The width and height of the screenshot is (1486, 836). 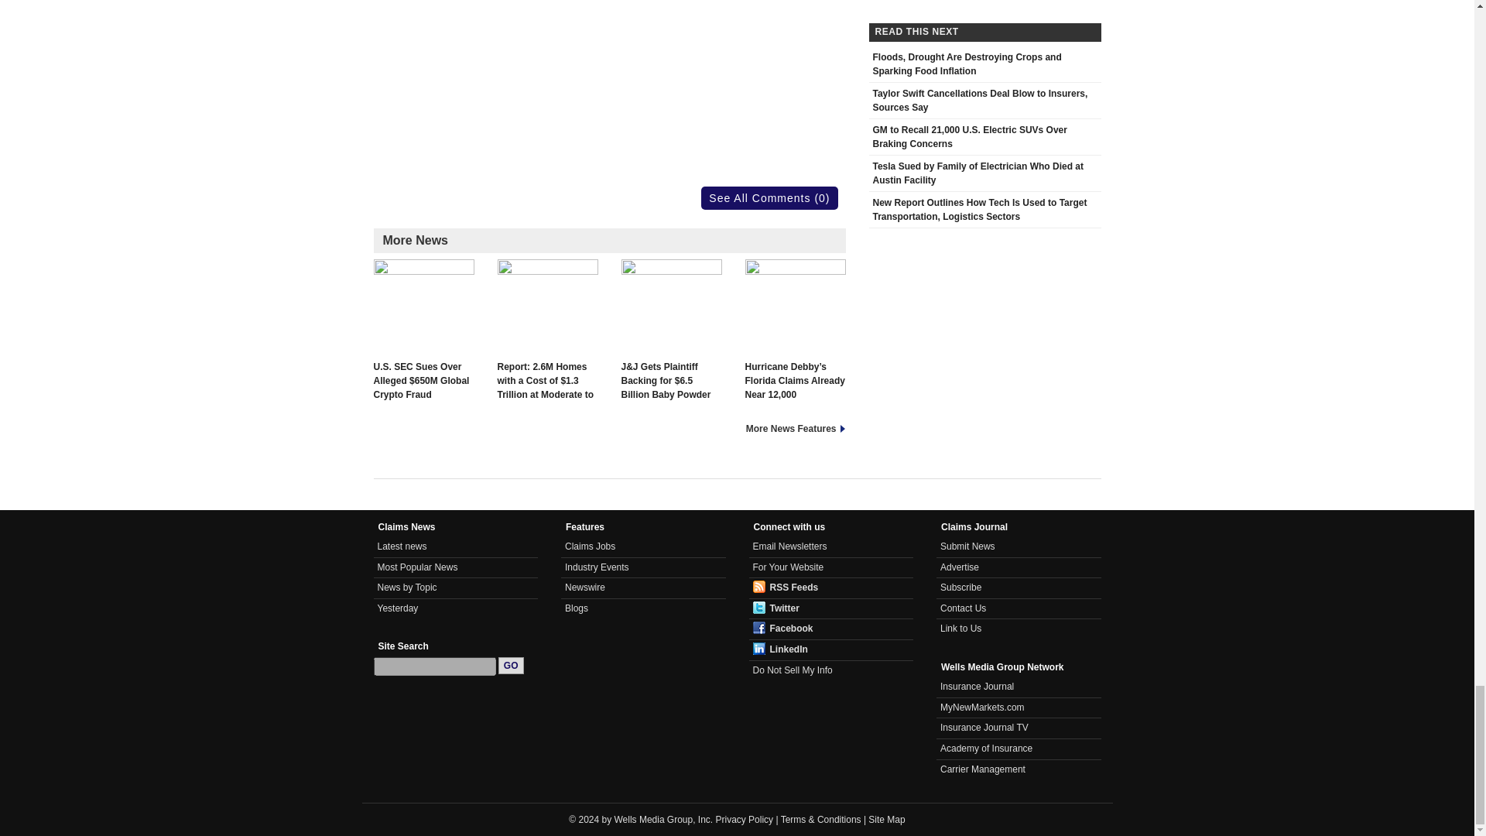 I want to click on Go, so click(x=511, y=665).